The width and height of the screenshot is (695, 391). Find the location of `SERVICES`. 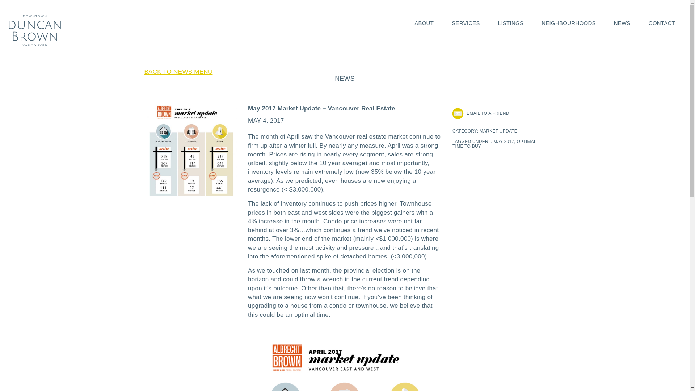

SERVICES is located at coordinates (466, 23).